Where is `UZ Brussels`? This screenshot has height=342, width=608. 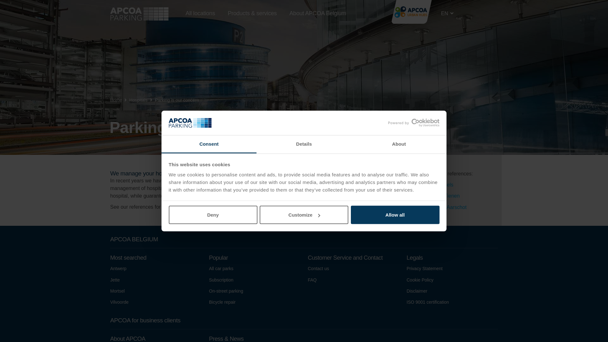
UZ Brussels is located at coordinates (440, 185).